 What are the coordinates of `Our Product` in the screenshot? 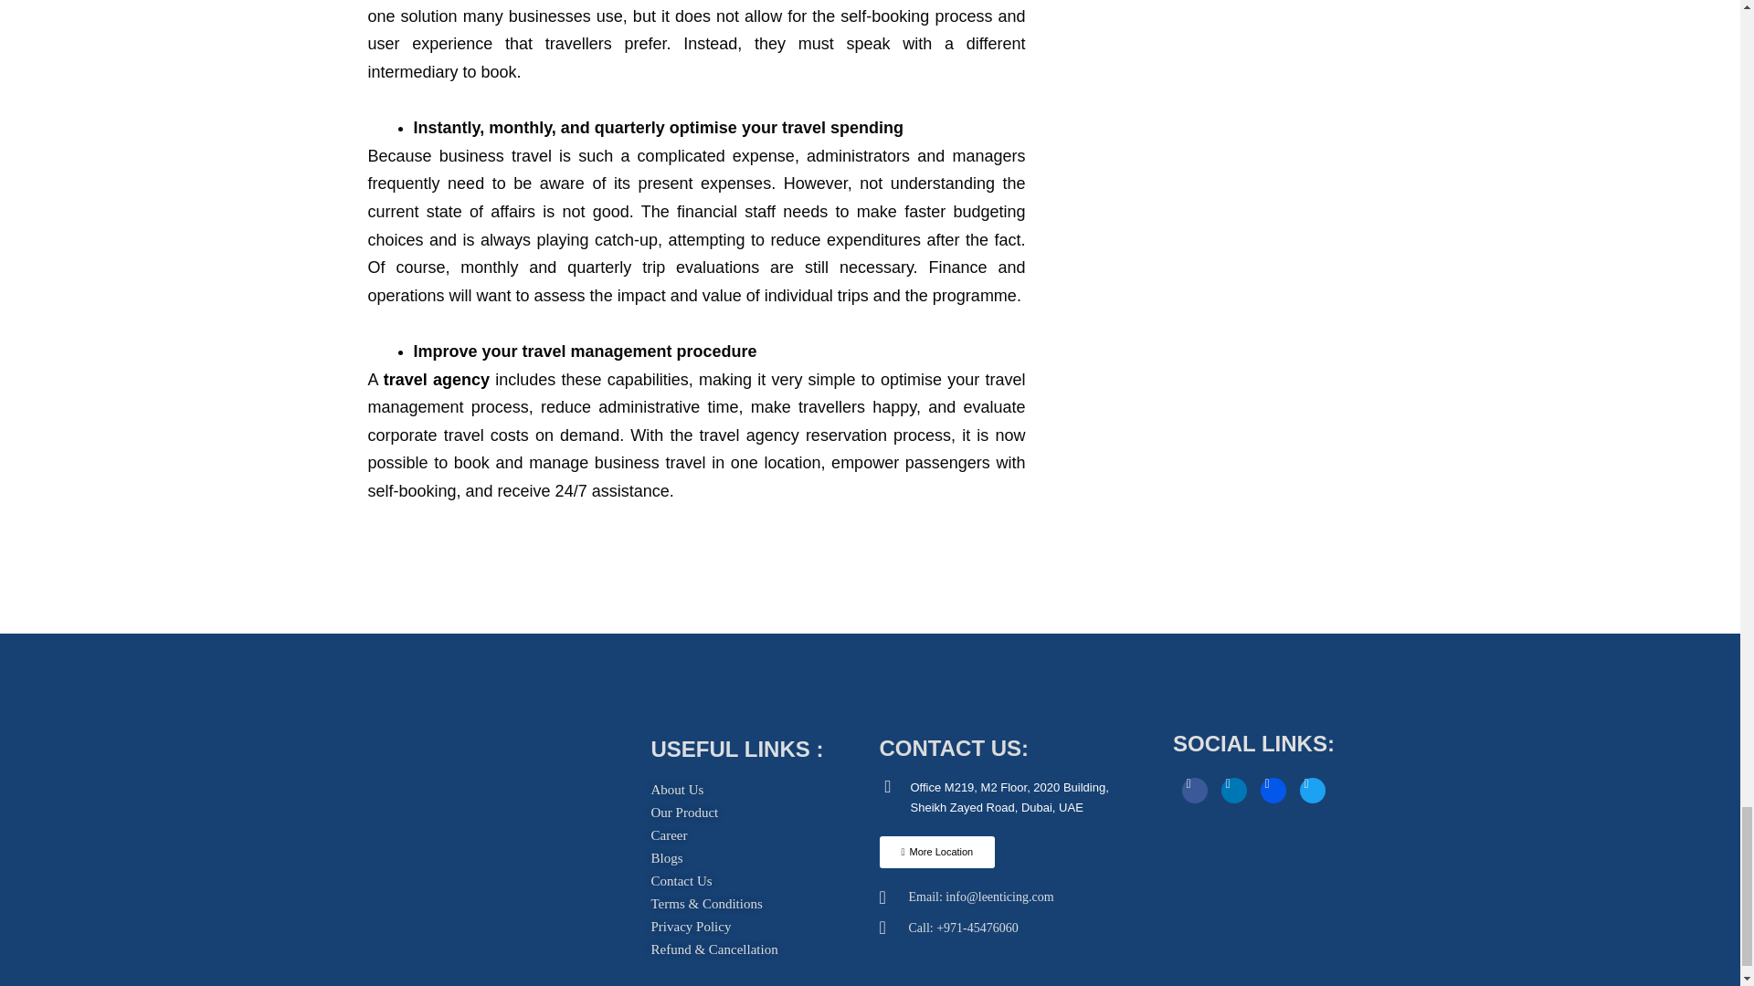 It's located at (683, 813).